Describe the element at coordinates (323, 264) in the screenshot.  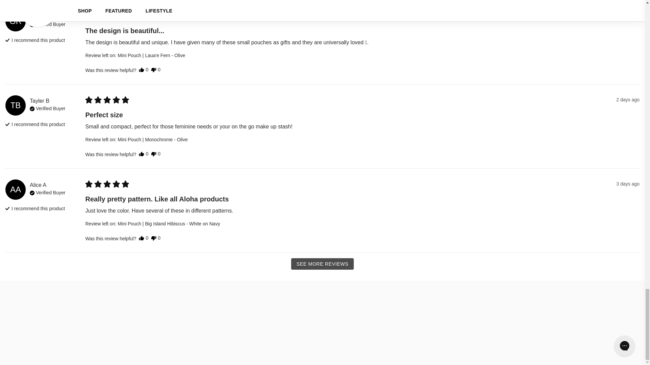
I see `SEE MORE REVIEWS` at that location.